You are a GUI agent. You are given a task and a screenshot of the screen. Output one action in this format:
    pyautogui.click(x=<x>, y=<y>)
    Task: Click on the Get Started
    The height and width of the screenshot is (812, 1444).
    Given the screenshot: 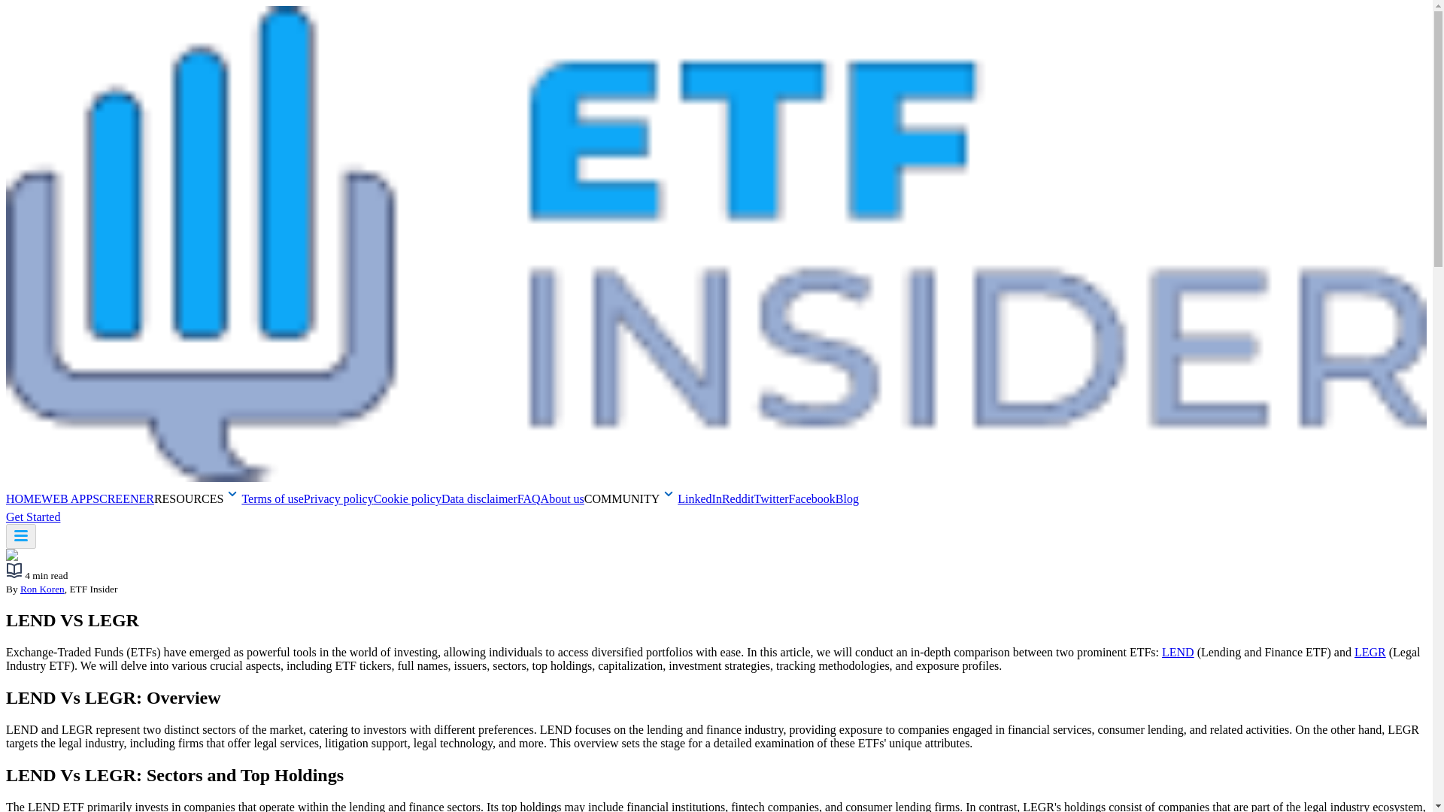 What is the action you would take?
    pyautogui.click(x=40, y=517)
    